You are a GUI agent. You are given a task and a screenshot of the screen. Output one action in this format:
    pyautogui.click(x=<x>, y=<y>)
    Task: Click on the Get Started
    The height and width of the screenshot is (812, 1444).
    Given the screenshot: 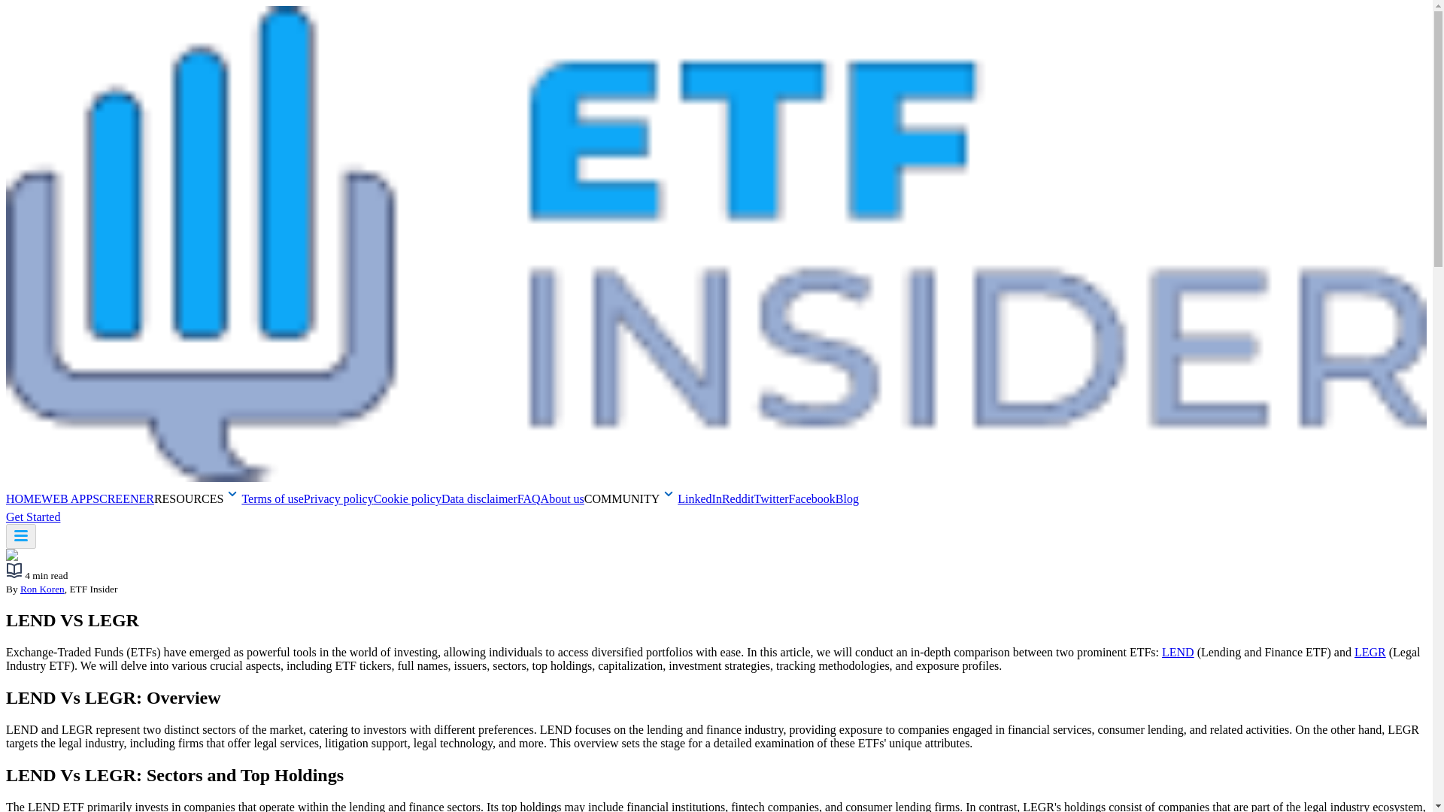 What is the action you would take?
    pyautogui.click(x=40, y=517)
    